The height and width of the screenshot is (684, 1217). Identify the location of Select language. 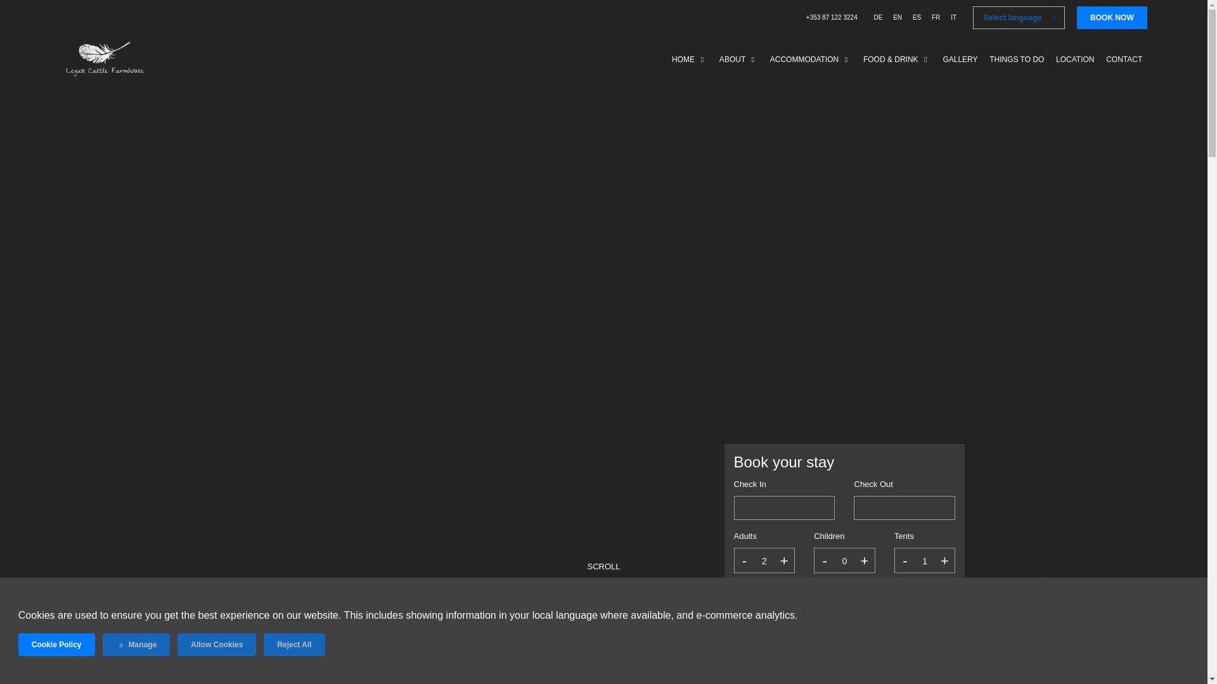
(1019, 18).